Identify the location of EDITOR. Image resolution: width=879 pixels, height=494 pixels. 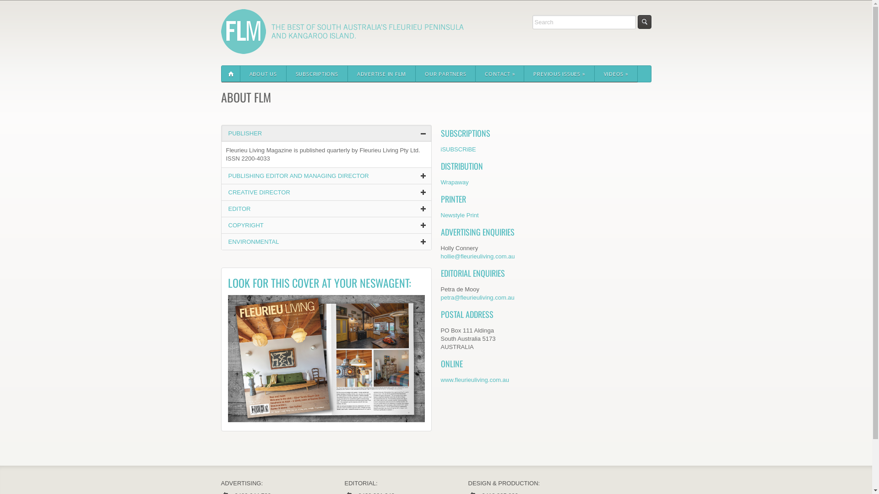
(239, 209).